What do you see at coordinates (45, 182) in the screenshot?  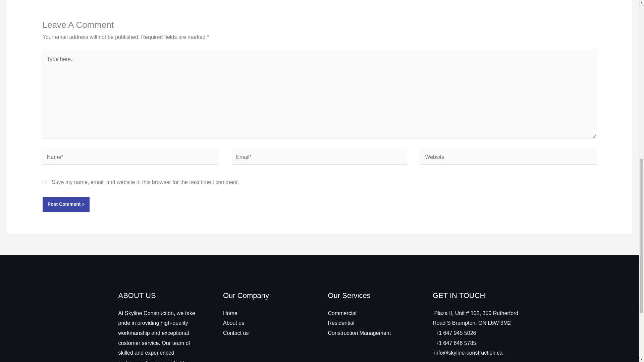 I see `yes` at bounding box center [45, 182].